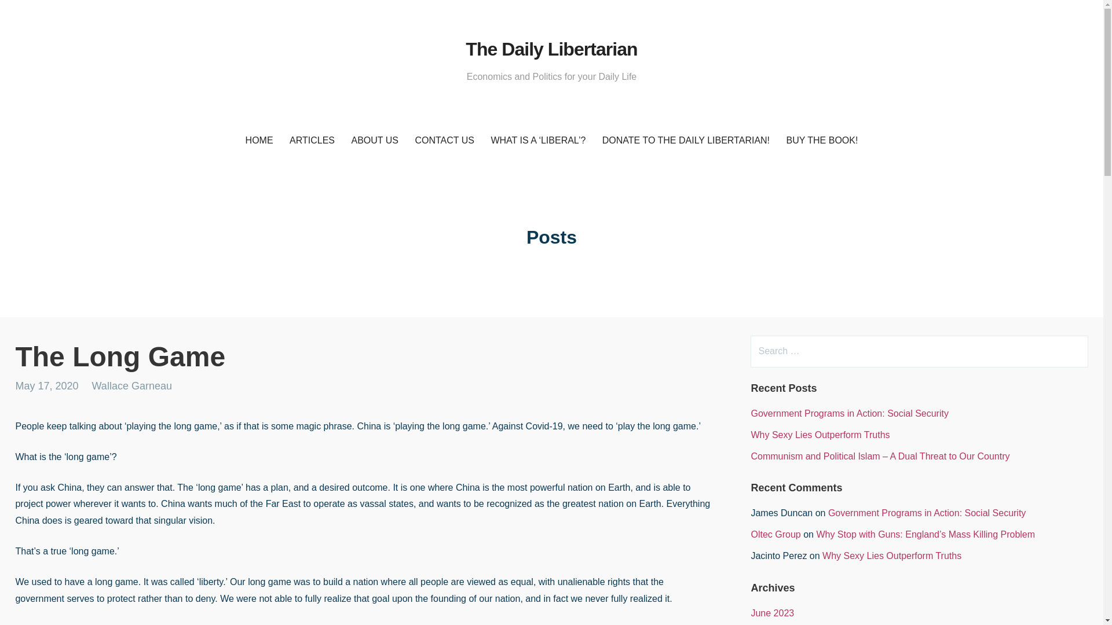  Describe the element at coordinates (32, 14) in the screenshot. I see `Search` at that location.